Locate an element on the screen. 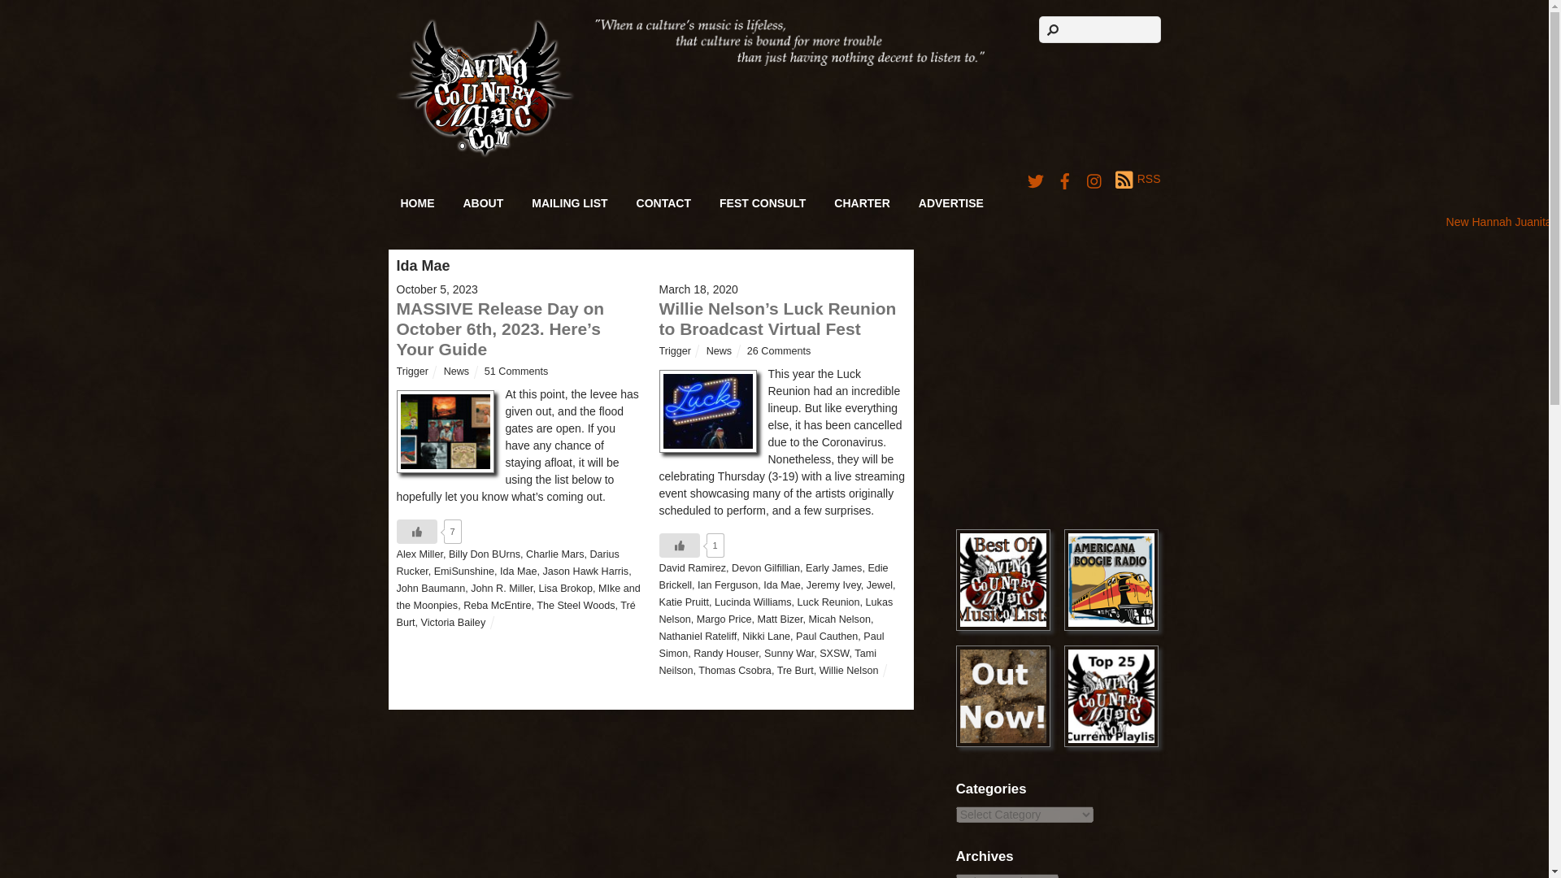  Reba McEntire is located at coordinates (497, 605).